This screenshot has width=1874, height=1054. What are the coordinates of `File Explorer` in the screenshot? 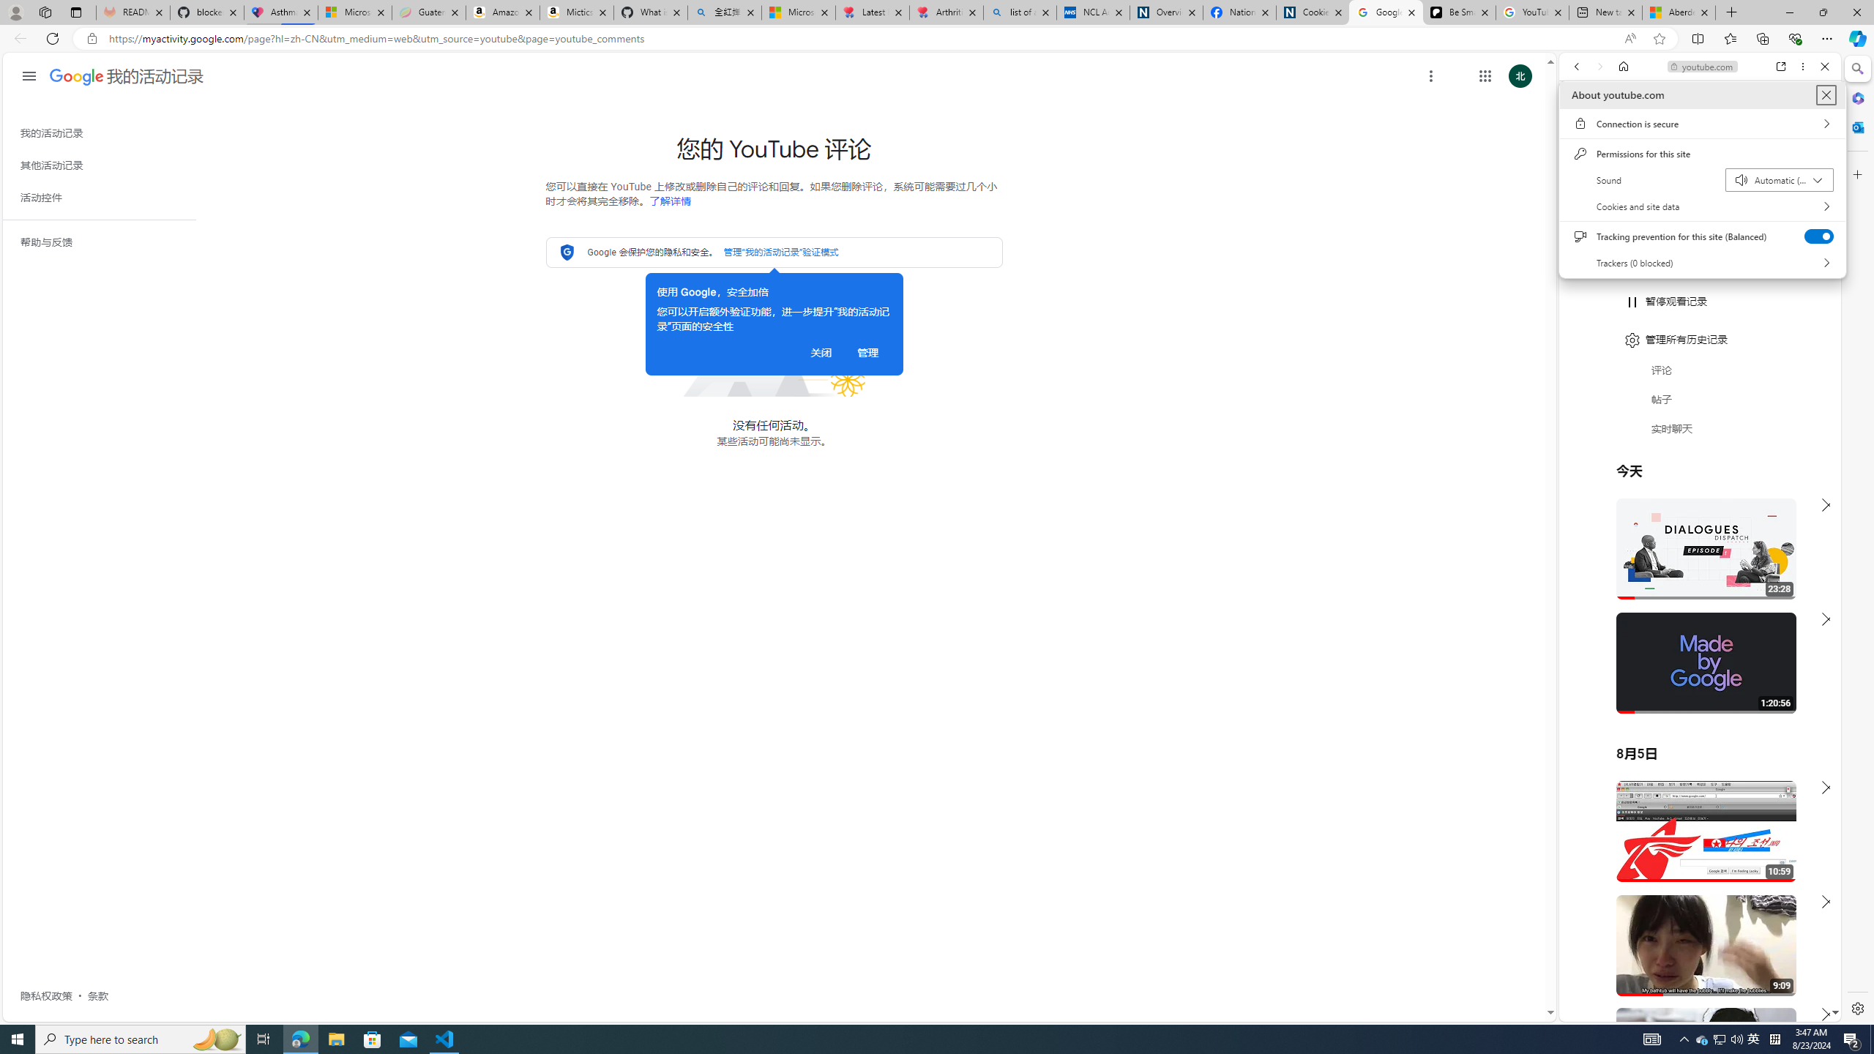 It's located at (1702, 153).